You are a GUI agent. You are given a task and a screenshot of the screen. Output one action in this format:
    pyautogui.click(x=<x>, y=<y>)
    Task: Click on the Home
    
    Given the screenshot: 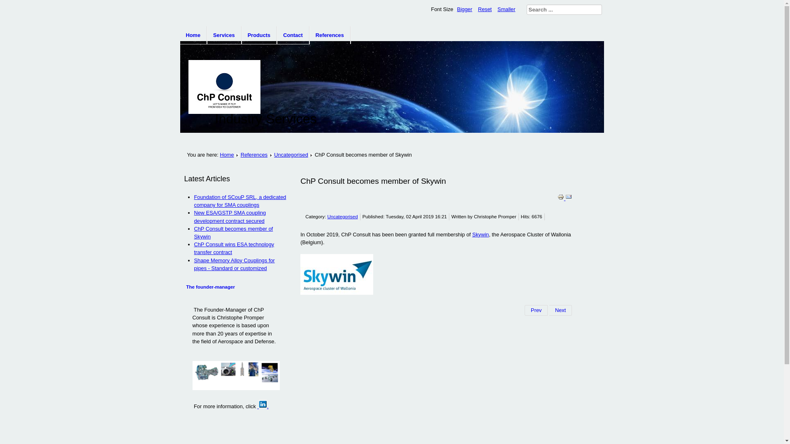 What is the action you would take?
    pyautogui.click(x=193, y=35)
    